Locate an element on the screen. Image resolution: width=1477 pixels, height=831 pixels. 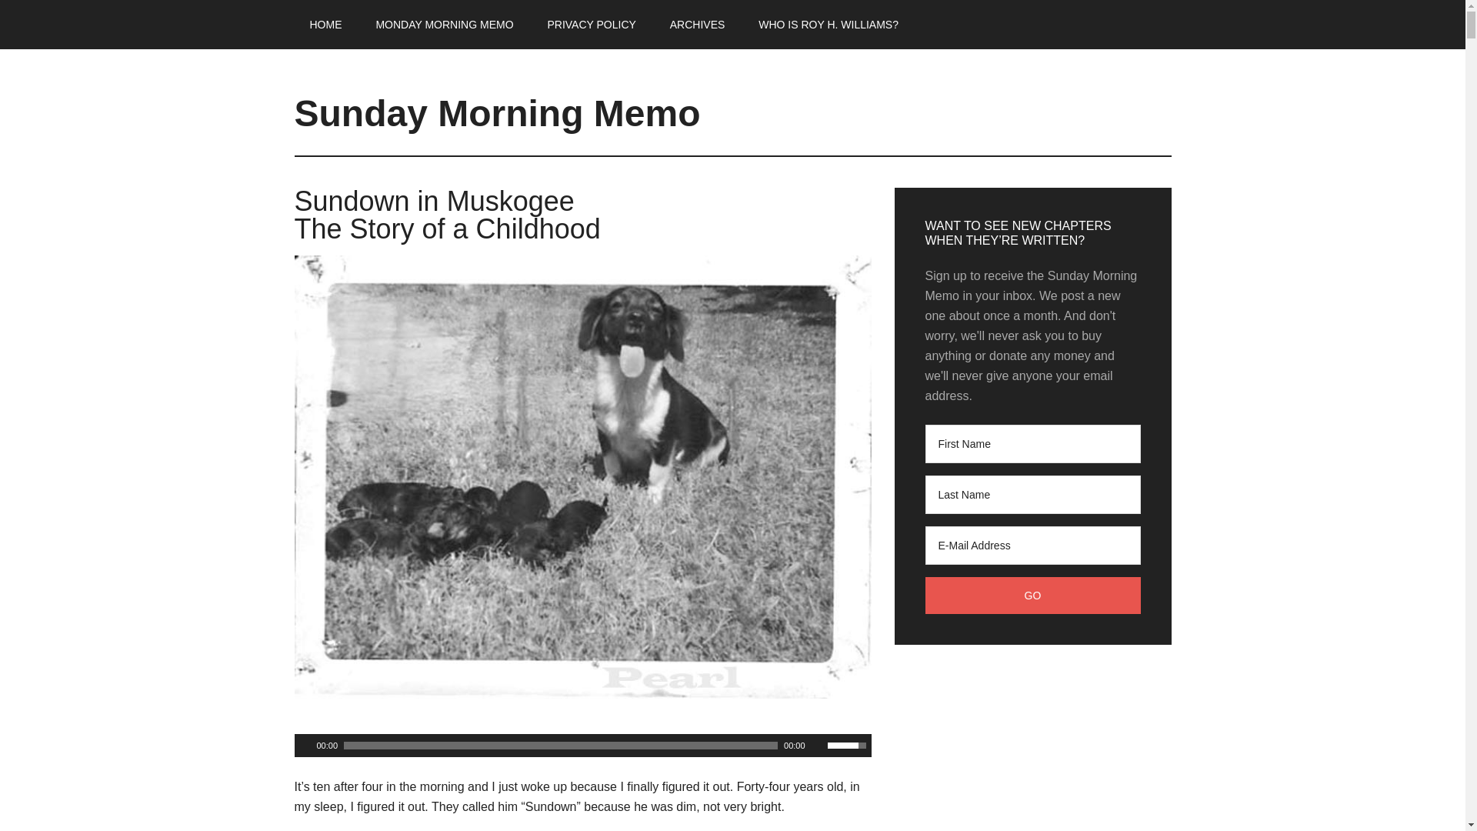
Play is located at coordinates (304, 746).